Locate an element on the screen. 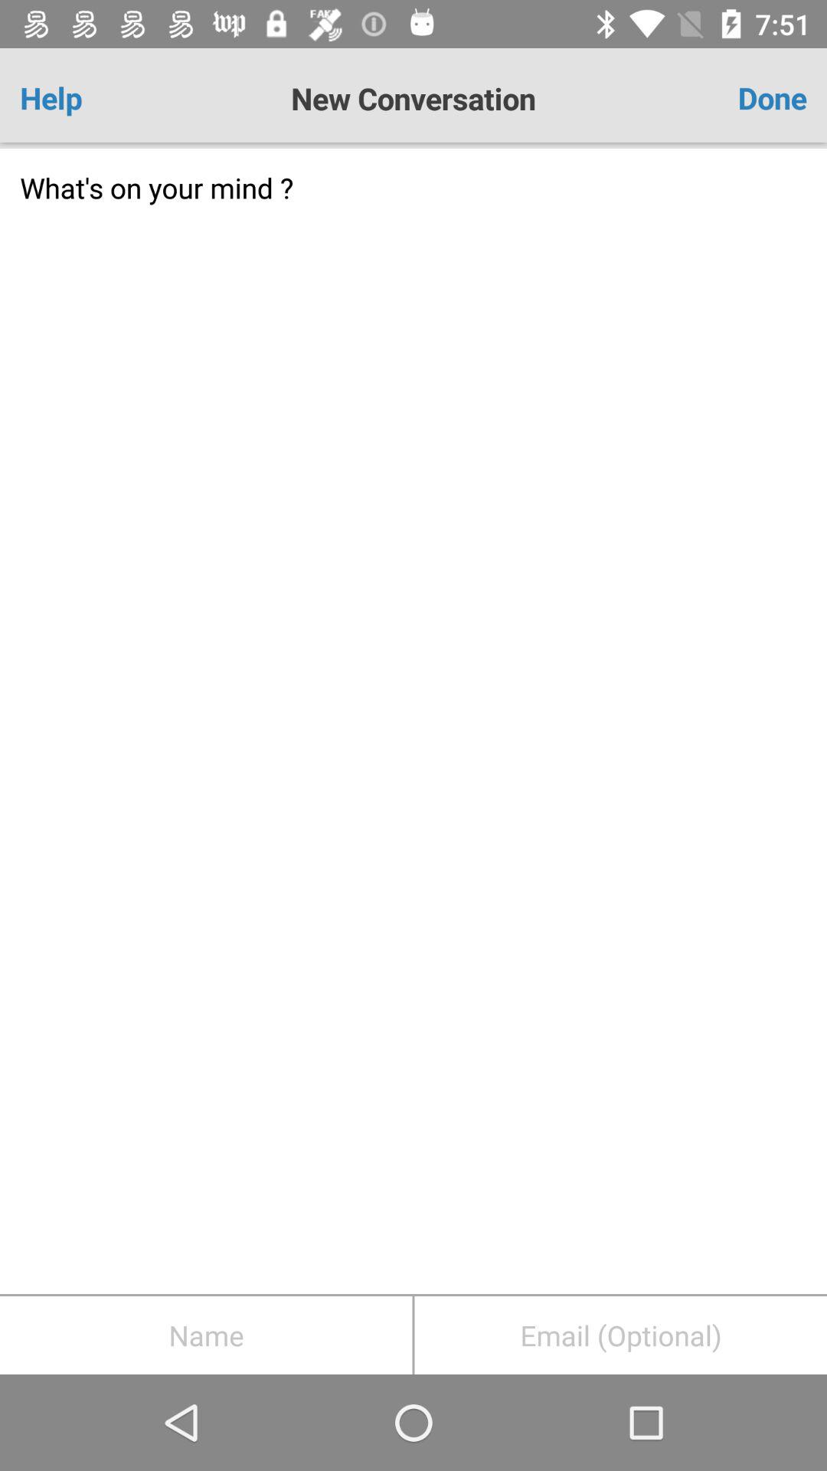 The width and height of the screenshot is (827, 1471). open item next to new conversation is located at coordinates (742, 98).